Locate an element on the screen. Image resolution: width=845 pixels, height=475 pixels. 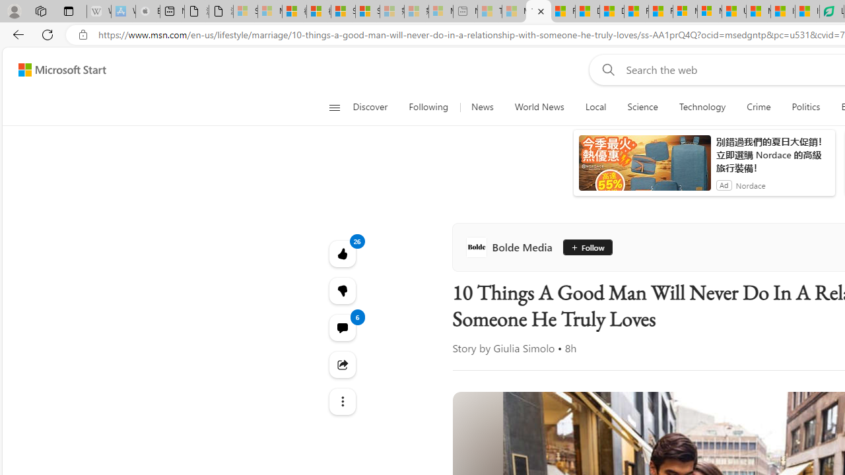
Skip to content is located at coordinates (57, 70).